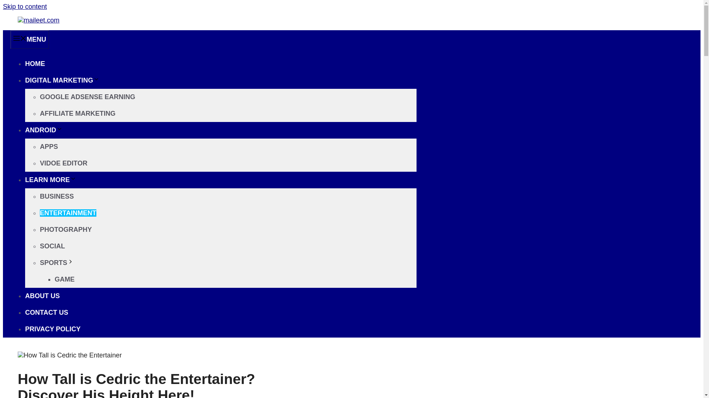 This screenshot has height=398, width=709. I want to click on HOME, so click(35, 63).